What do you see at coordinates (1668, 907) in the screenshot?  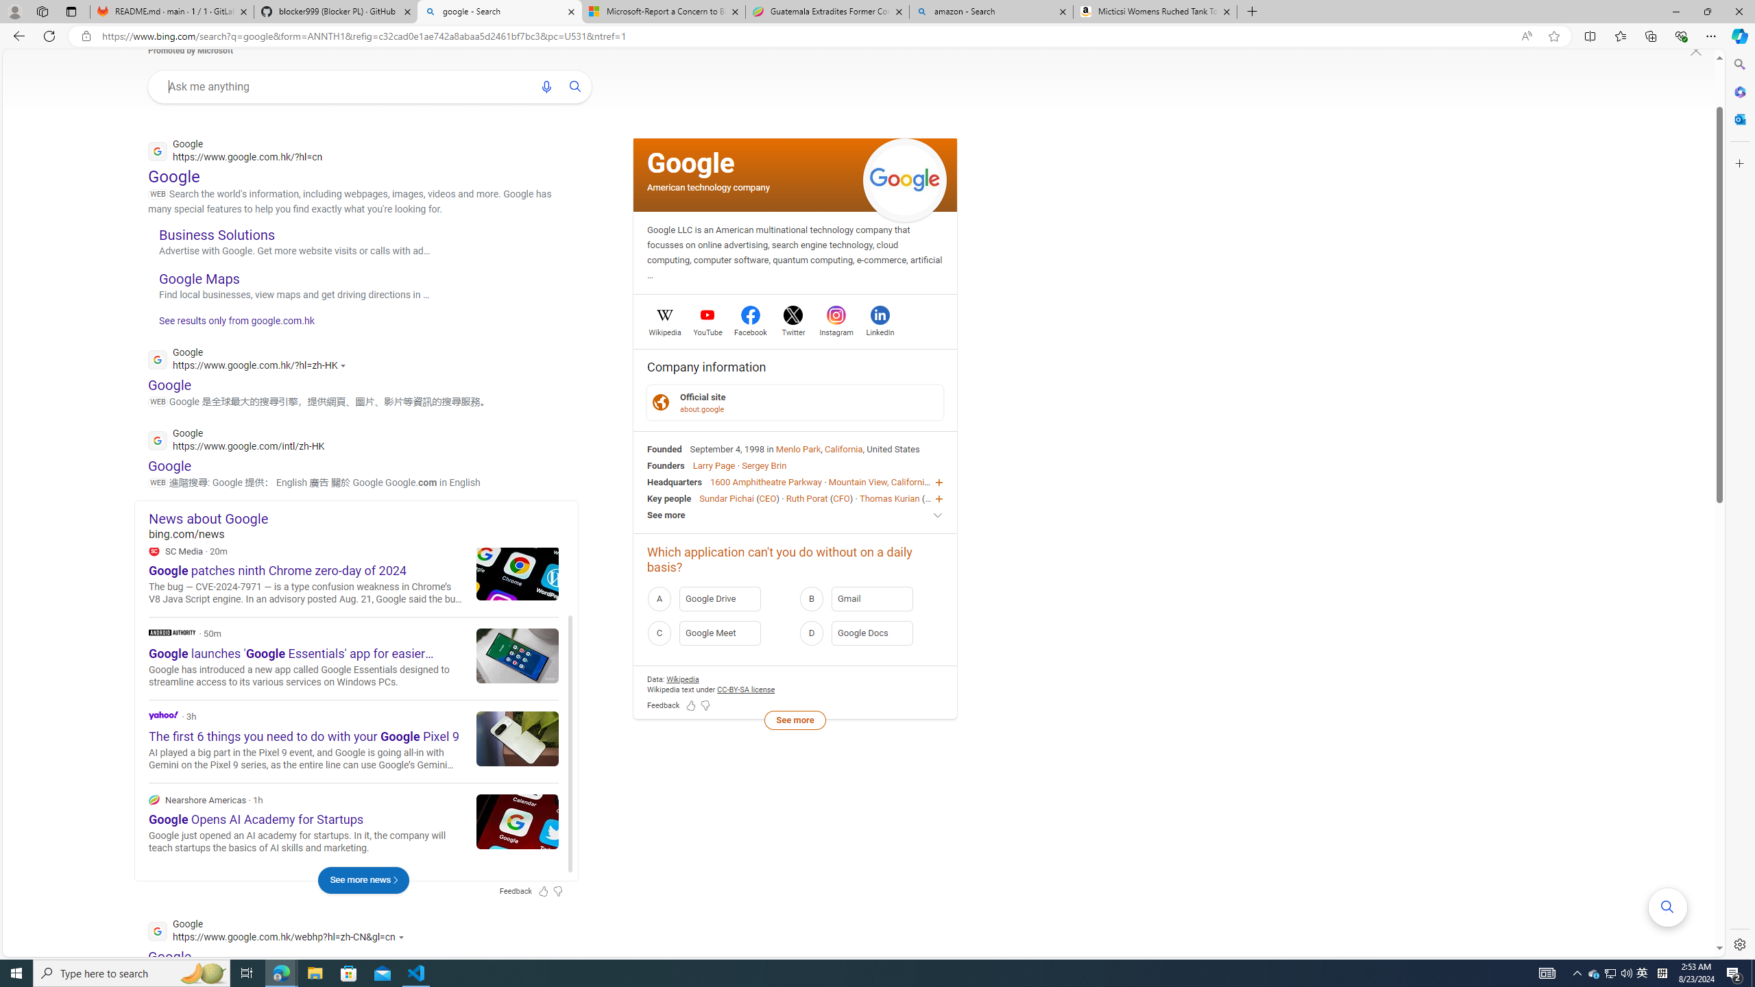 I see `AutomationID: mfa_root` at bounding box center [1668, 907].